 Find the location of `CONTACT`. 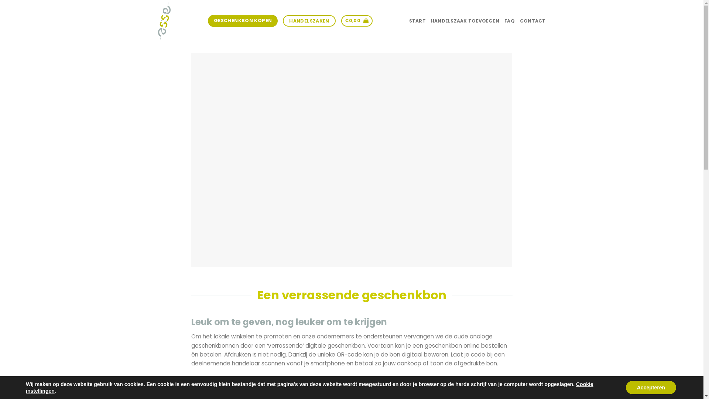

CONTACT is located at coordinates (533, 21).